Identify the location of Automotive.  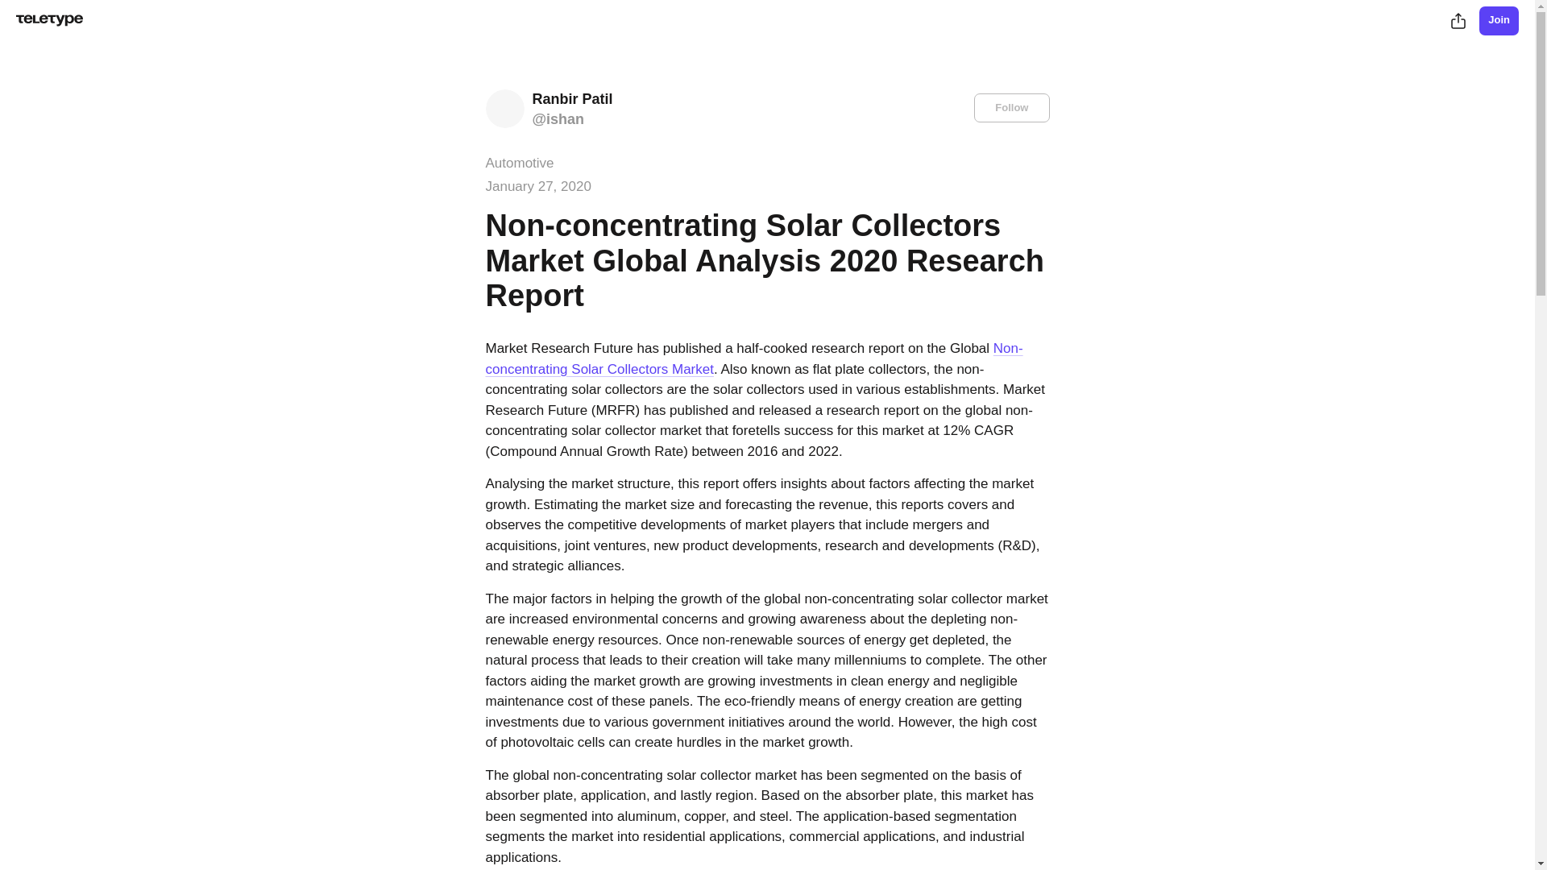
(519, 163).